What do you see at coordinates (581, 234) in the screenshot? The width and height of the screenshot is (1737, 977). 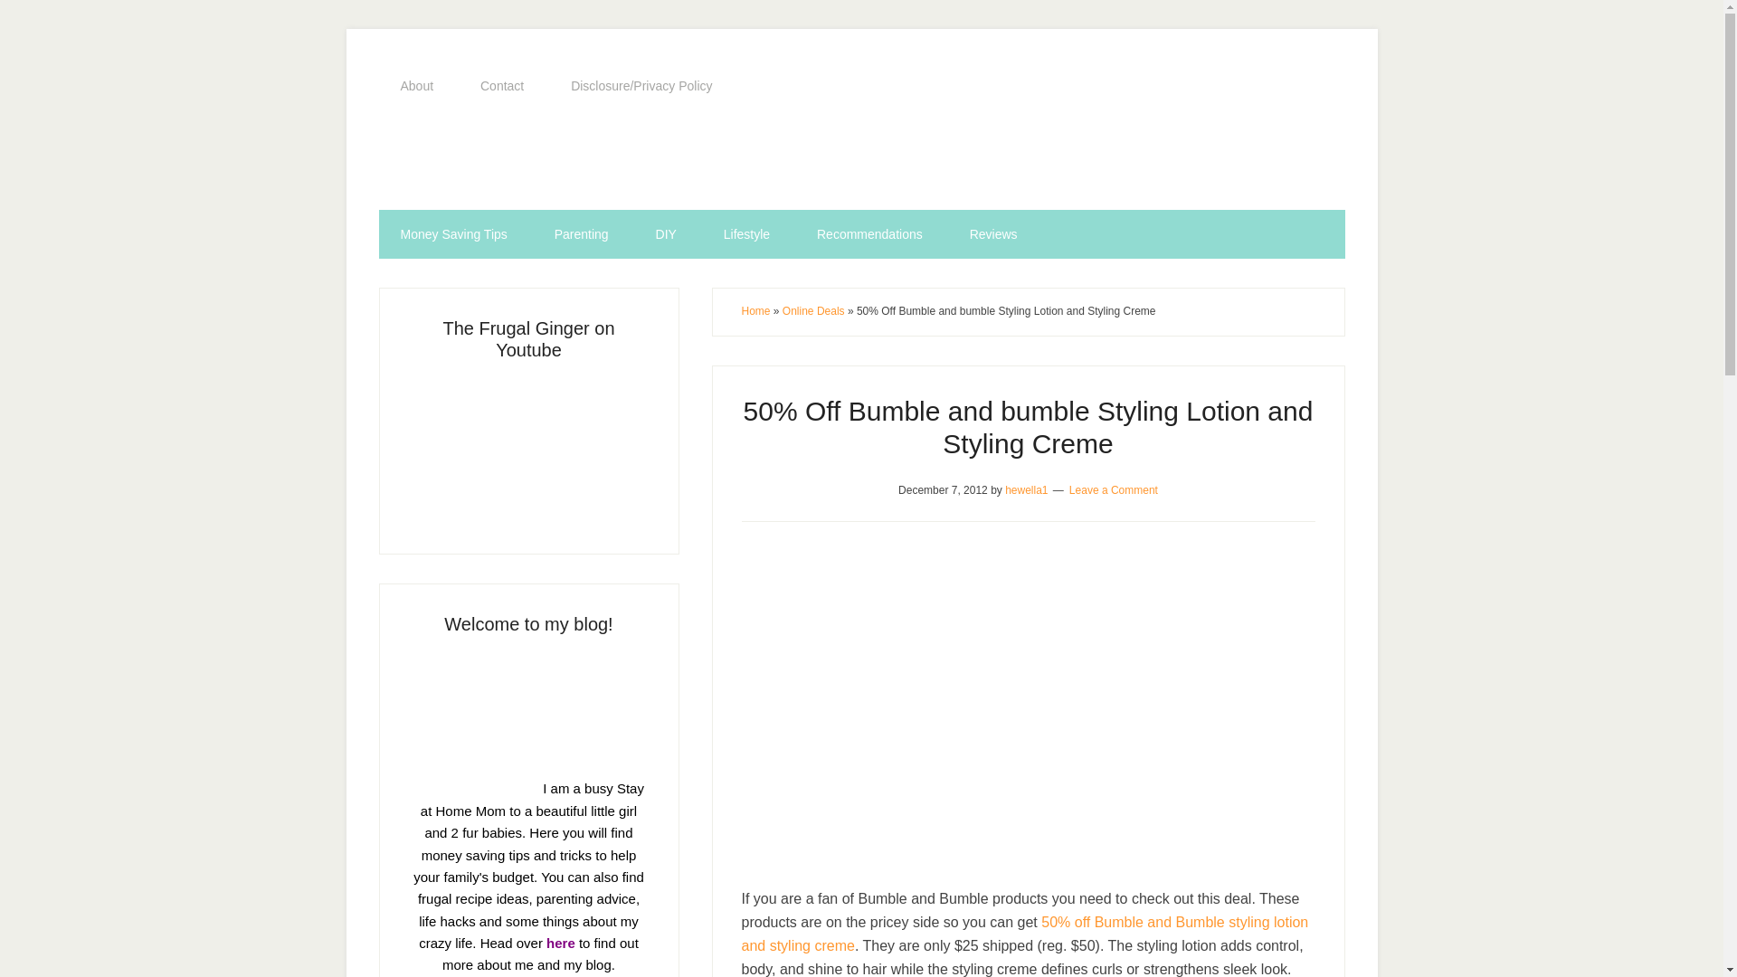 I see `Parenting` at bounding box center [581, 234].